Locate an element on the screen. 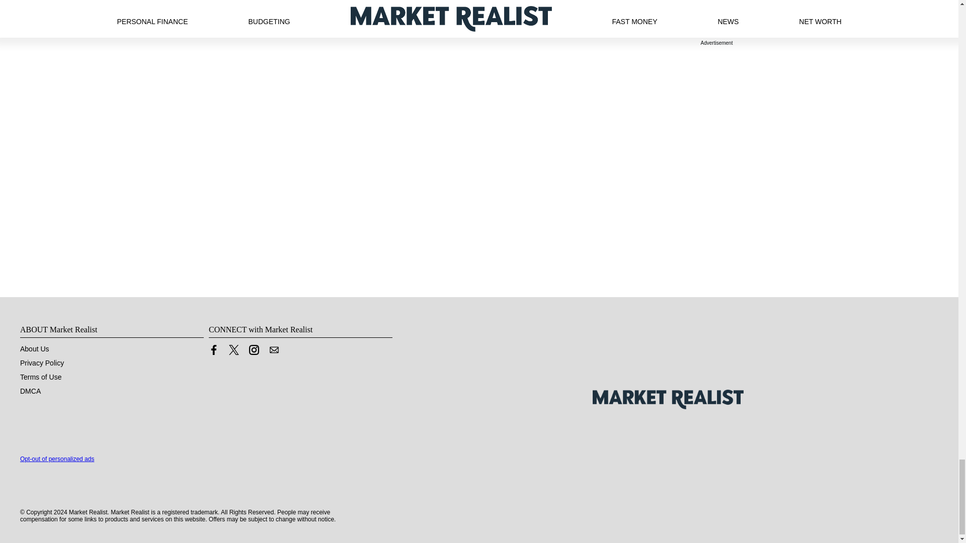 The height and width of the screenshot is (543, 966). DMCA is located at coordinates (30, 391).